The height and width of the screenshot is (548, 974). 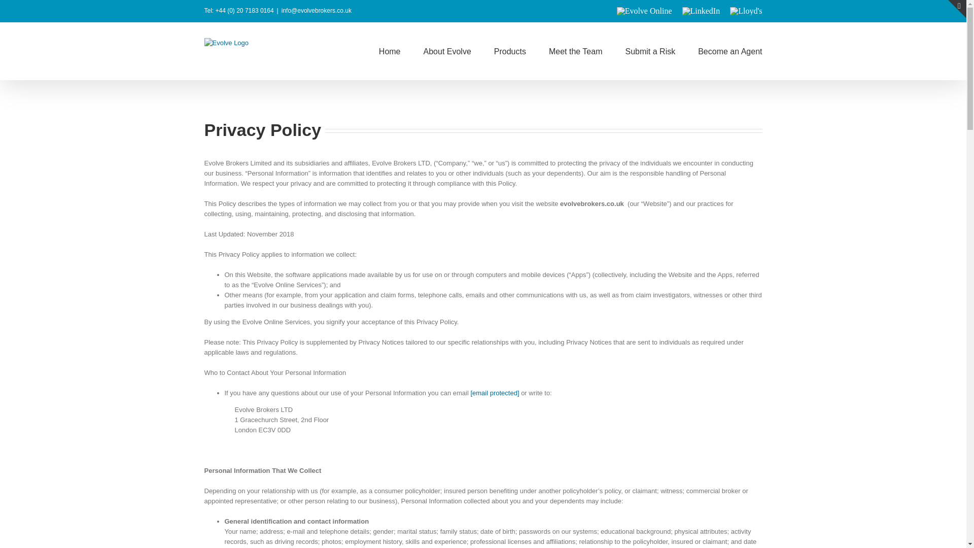 What do you see at coordinates (447, 51) in the screenshot?
I see `About Evolve` at bounding box center [447, 51].